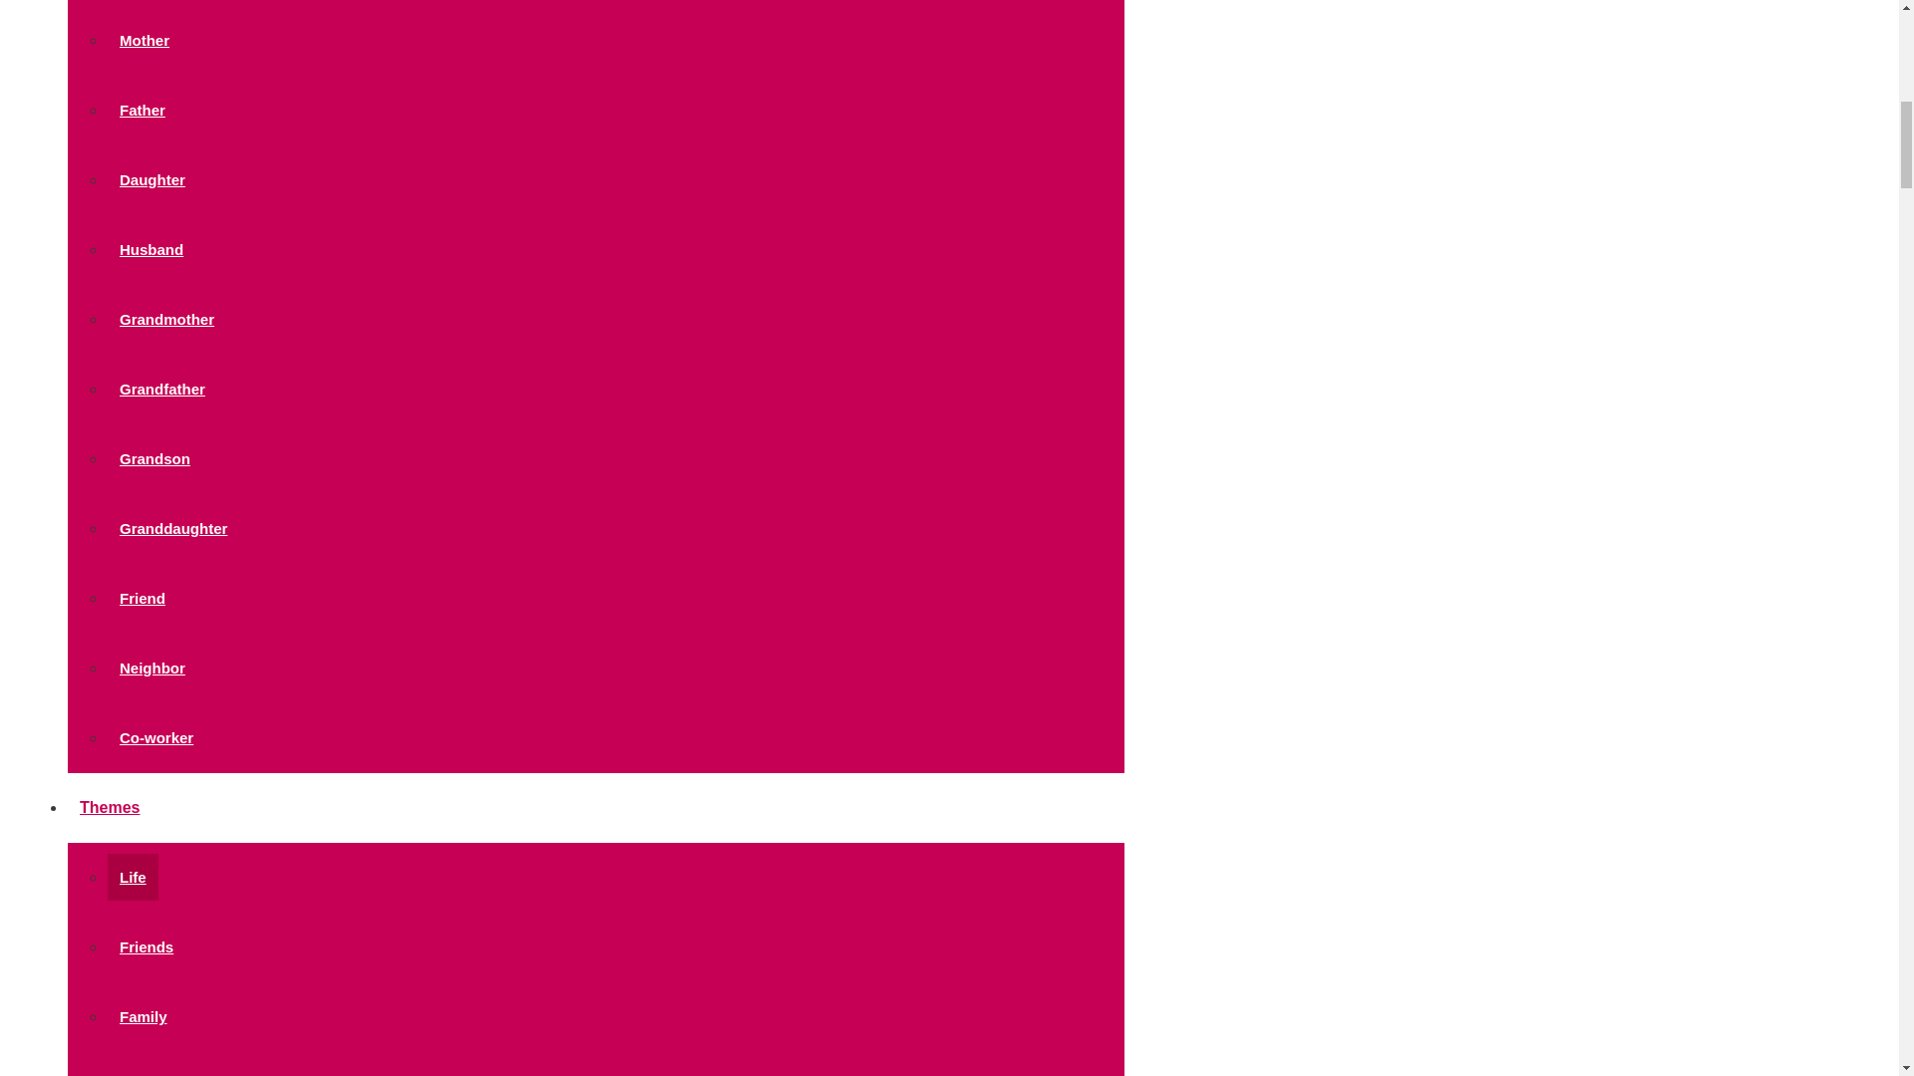  What do you see at coordinates (152, 179) in the screenshot?
I see `Daughter` at bounding box center [152, 179].